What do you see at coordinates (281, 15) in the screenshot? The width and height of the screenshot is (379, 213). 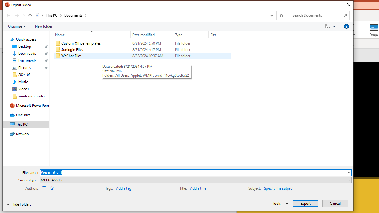 I see `Refresh "Documents" (F5)` at bounding box center [281, 15].